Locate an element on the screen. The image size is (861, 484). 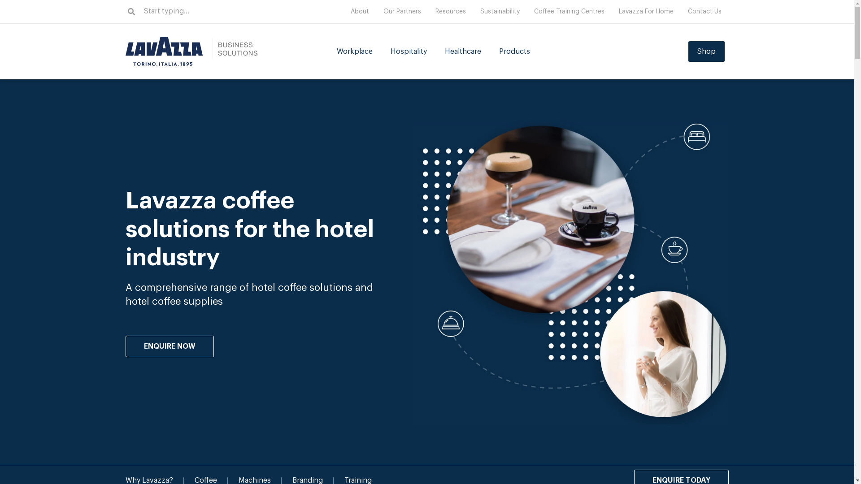
Hospitality is located at coordinates (409, 52).